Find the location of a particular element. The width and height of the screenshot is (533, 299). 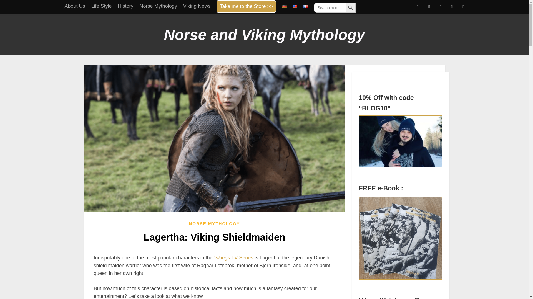

NORSE MYTHOLOGY is located at coordinates (214, 223).